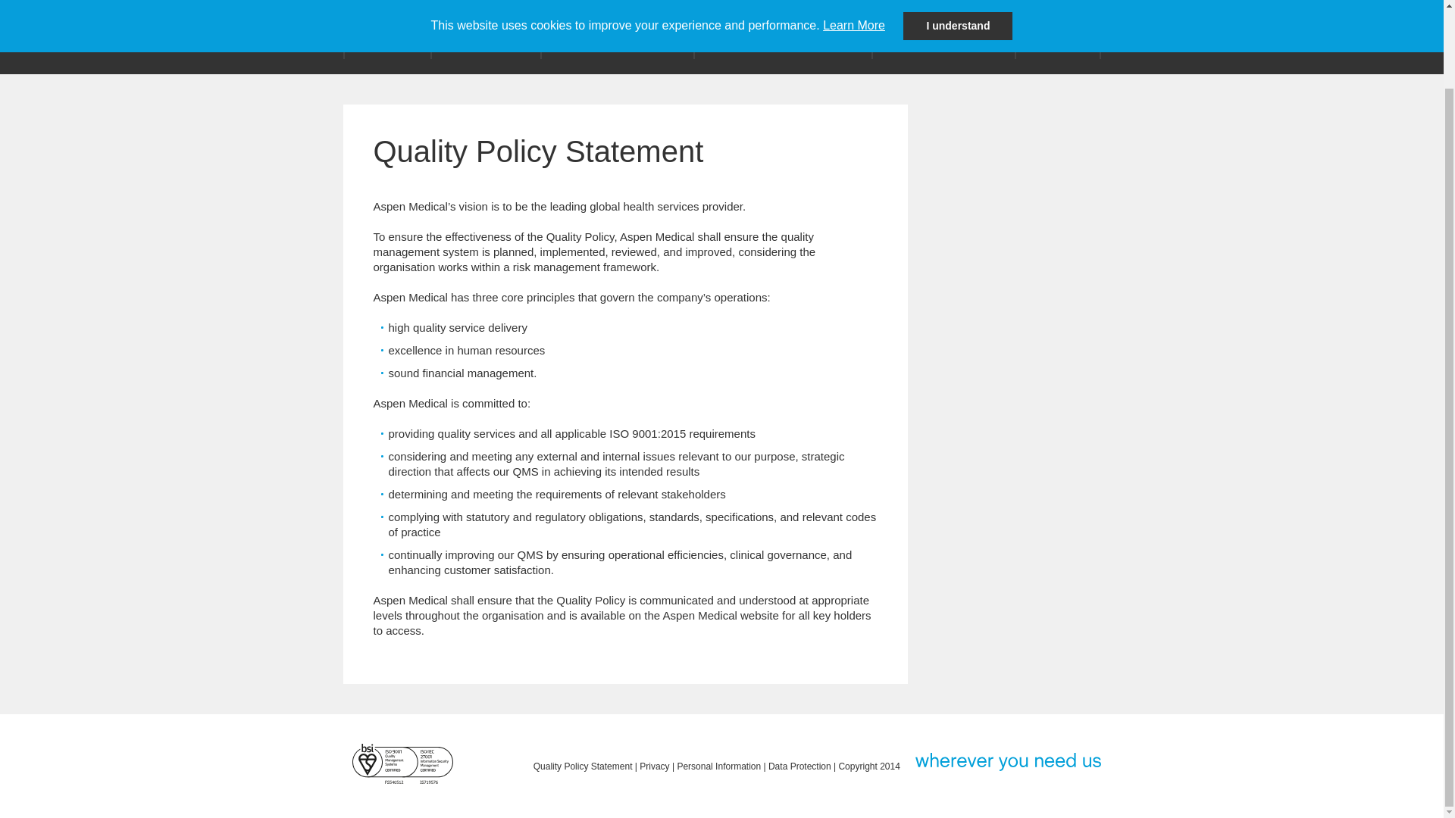 This screenshot has width=1455, height=818. What do you see at coordinates (784, 37) in the screenshot?
I see `Equipment and supplies` at bounding box center [784, 37].